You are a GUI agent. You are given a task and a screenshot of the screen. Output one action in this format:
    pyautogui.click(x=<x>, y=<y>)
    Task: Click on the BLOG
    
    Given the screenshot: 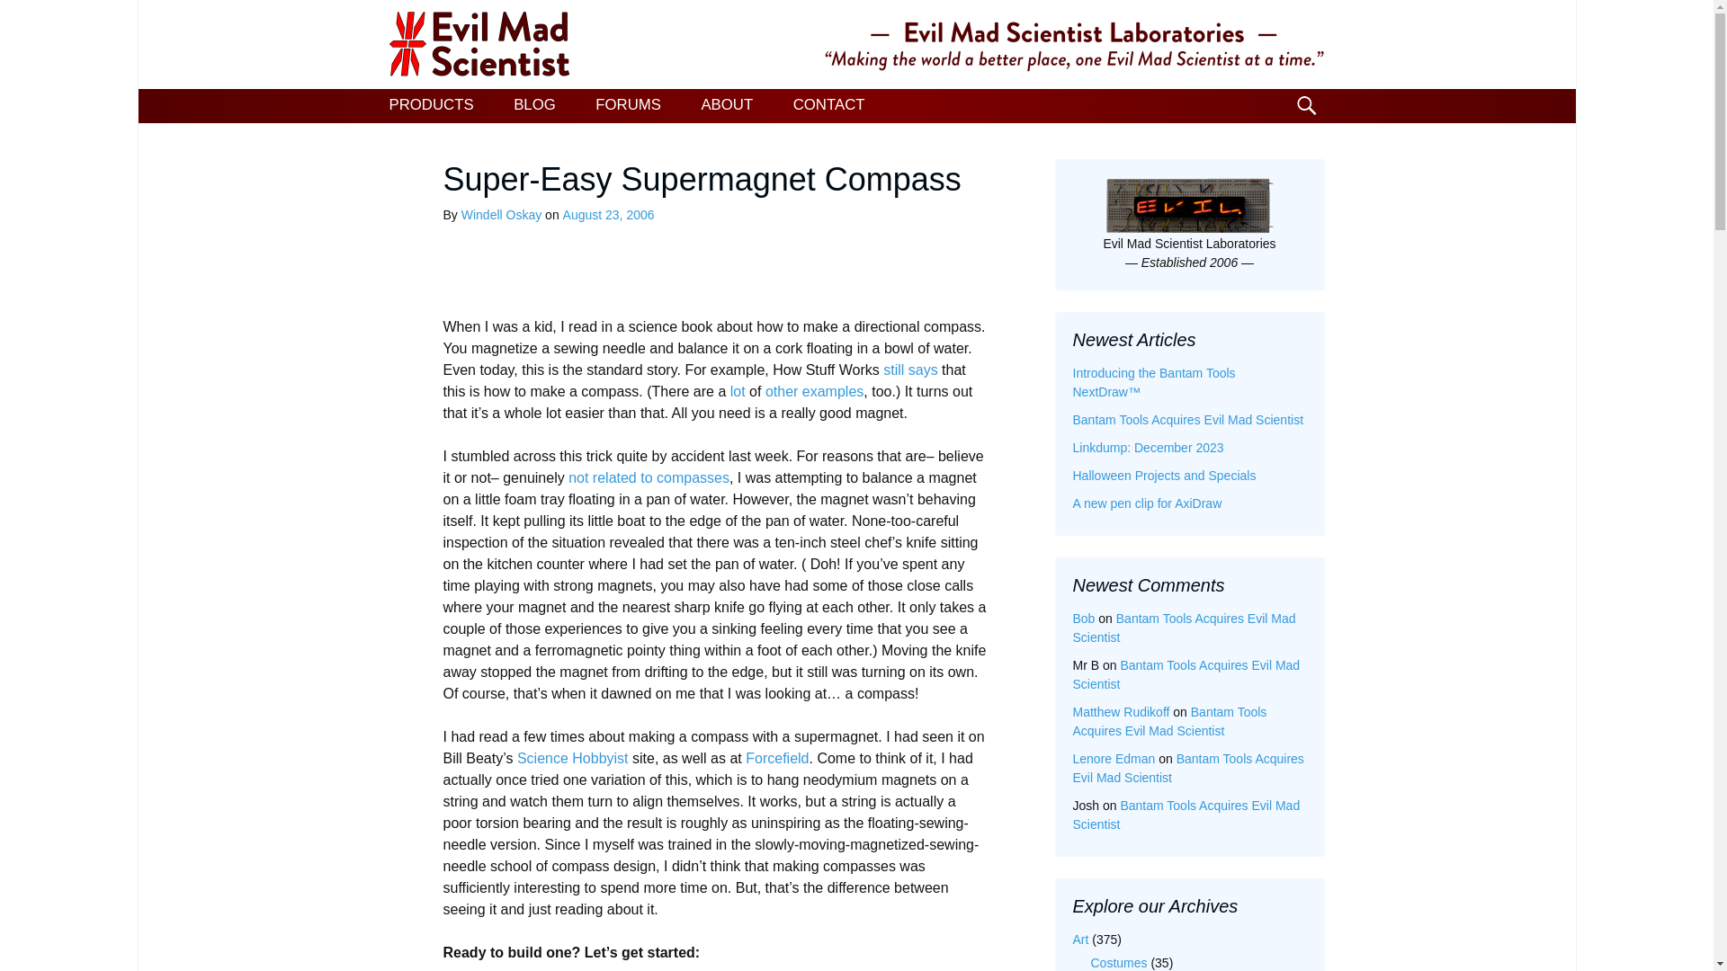 What is the action you would take?
    pyautogui.click(x=534, y=106)
    